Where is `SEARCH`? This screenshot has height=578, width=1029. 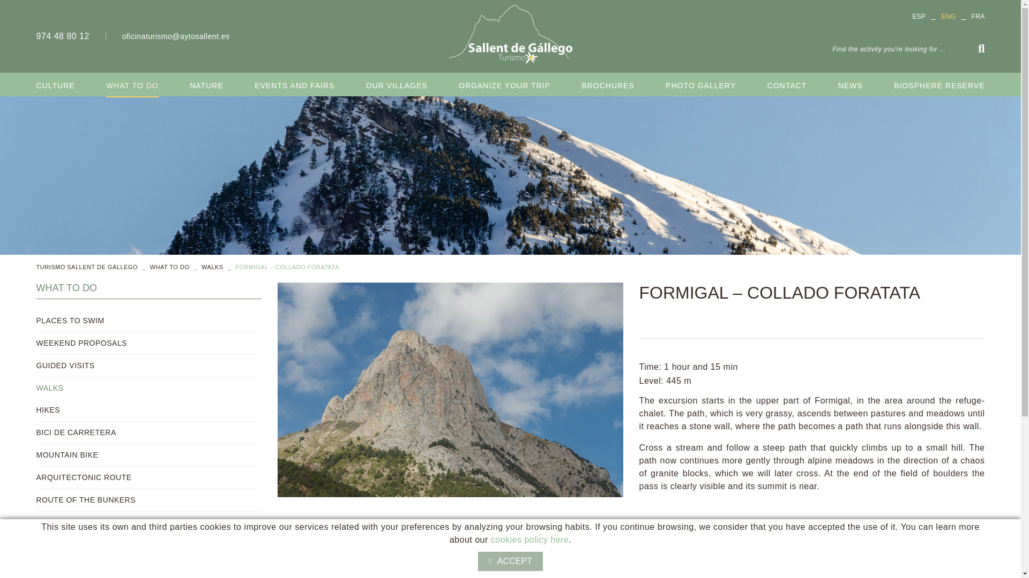
SEARCH is located at coordinates (979, 48).